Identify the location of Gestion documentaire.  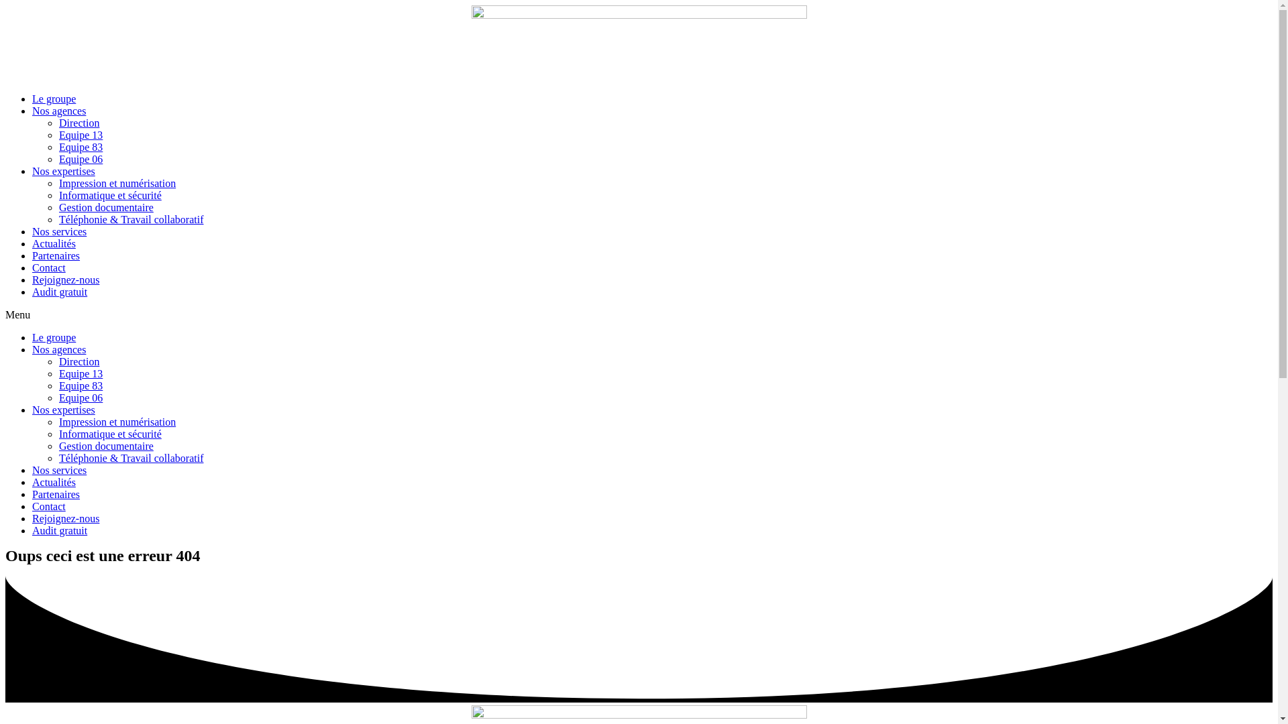
(106, 446).